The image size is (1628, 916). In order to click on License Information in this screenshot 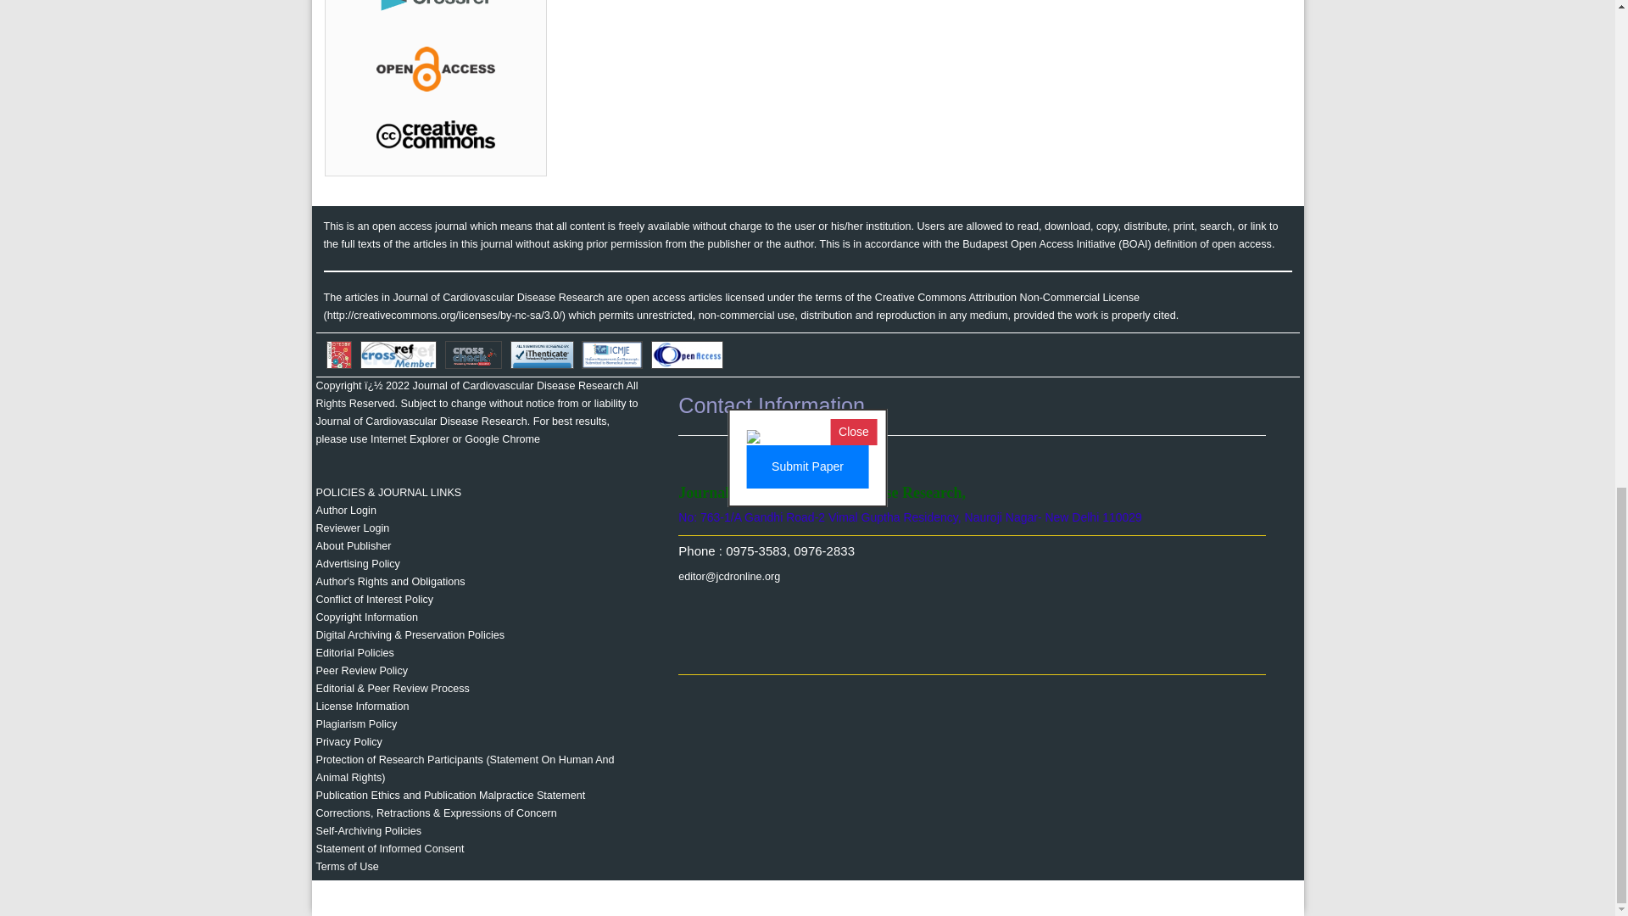, I will do `click(361, 707)`.